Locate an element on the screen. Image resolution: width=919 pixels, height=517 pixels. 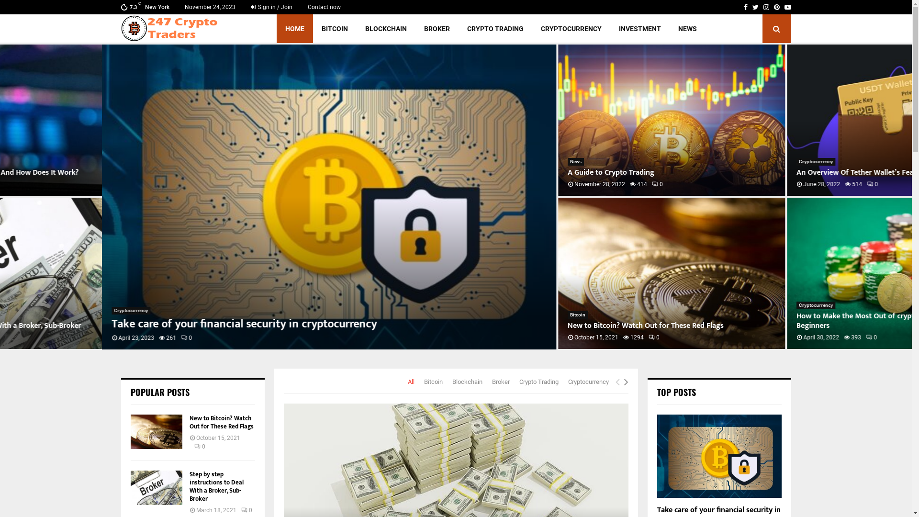
Login to your account is located at coordinates (456, 185).